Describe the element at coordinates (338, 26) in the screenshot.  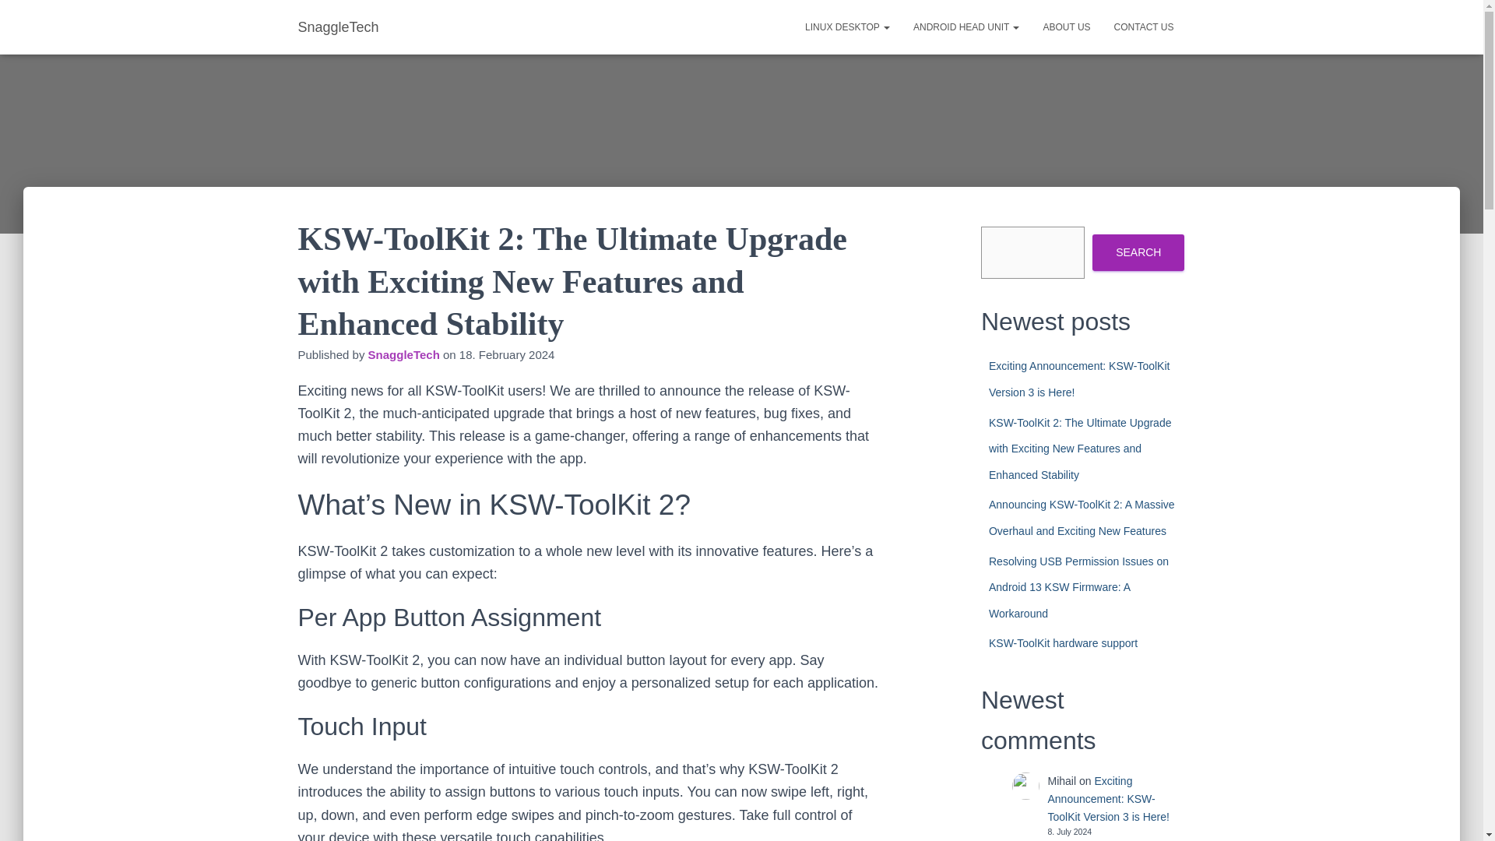
I see `SnaggleTech` at that location.